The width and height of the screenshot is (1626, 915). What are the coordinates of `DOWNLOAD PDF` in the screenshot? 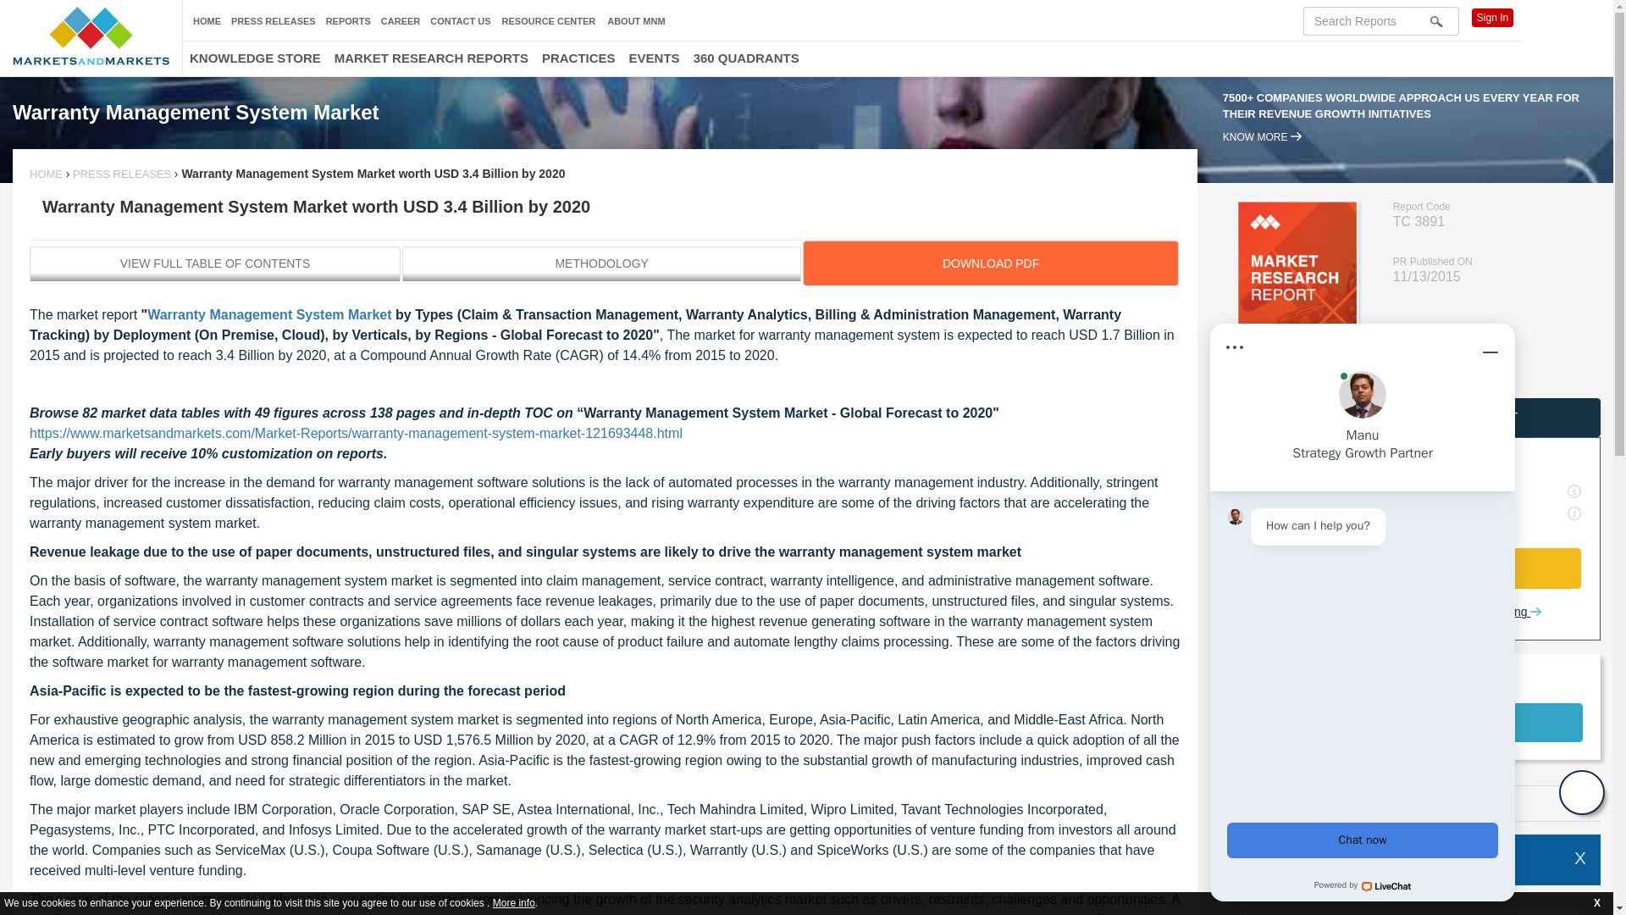 It's located at (990, 263).